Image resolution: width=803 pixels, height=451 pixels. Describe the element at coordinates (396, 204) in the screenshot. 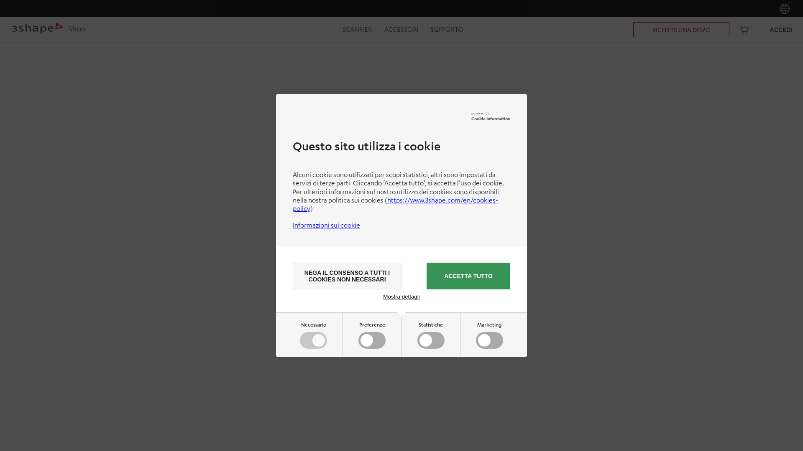

I see `https://www.3shape.com/en/cookies-policy` at that location.